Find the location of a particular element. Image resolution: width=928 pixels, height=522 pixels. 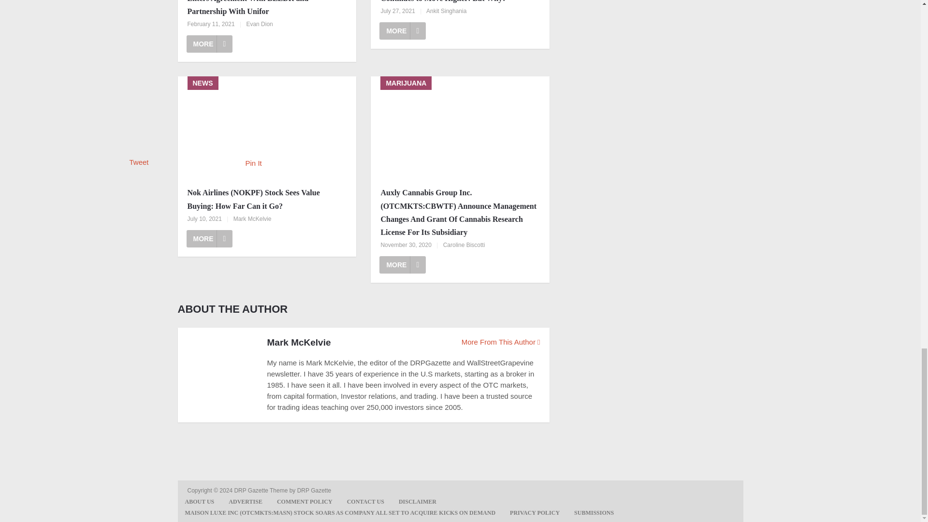

Posts by Evan Dion is located at coordinates (259, 24).